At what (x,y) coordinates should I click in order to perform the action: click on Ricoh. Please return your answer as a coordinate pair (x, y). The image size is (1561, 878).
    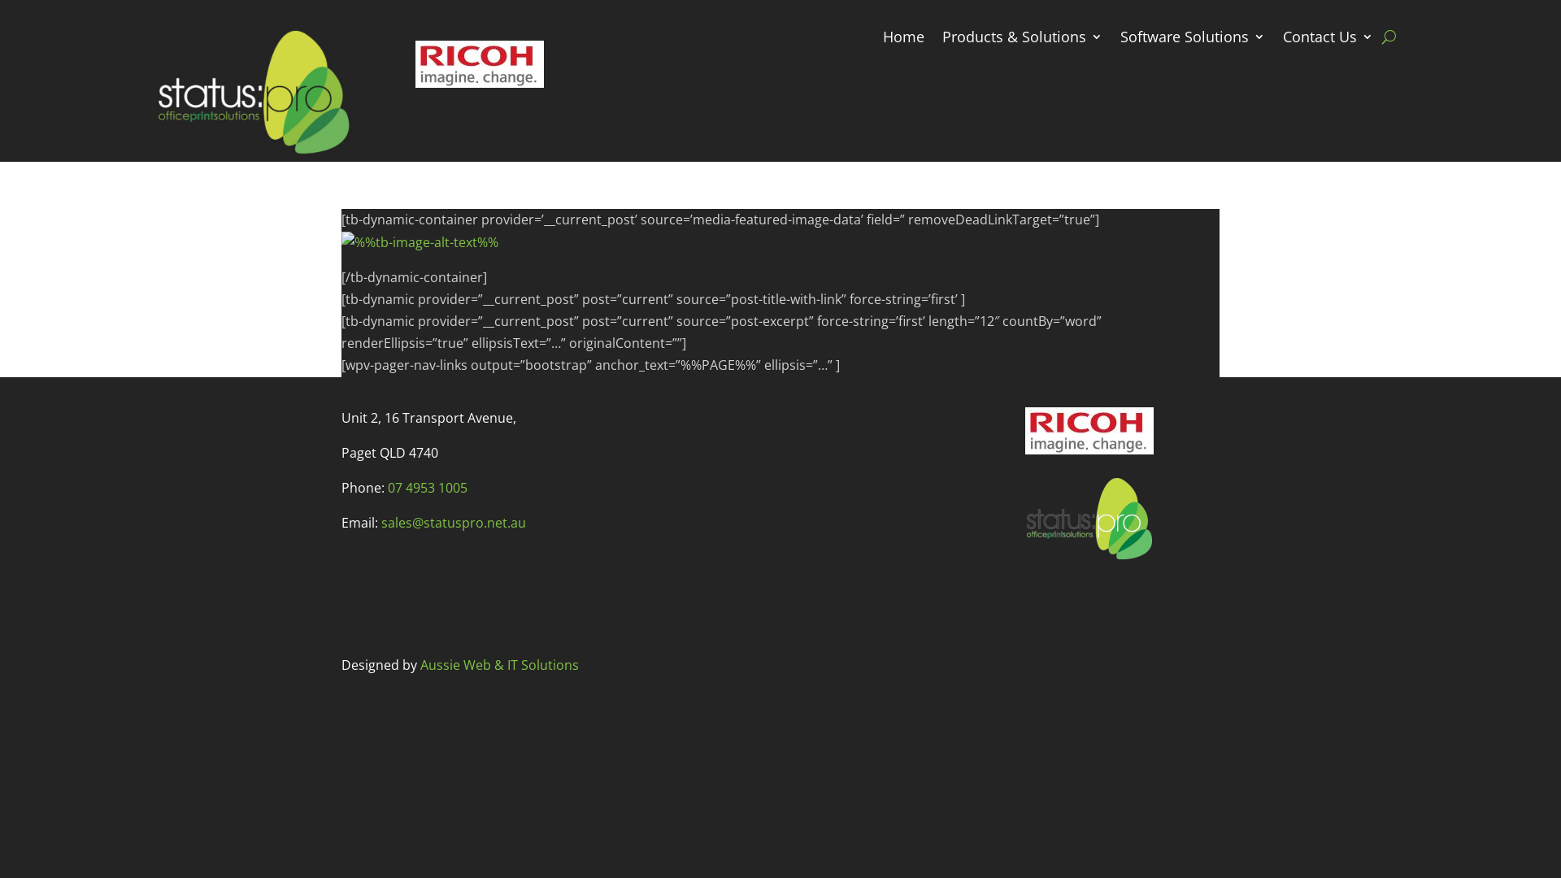
    Looking at the image, I should click on (1089, 431).